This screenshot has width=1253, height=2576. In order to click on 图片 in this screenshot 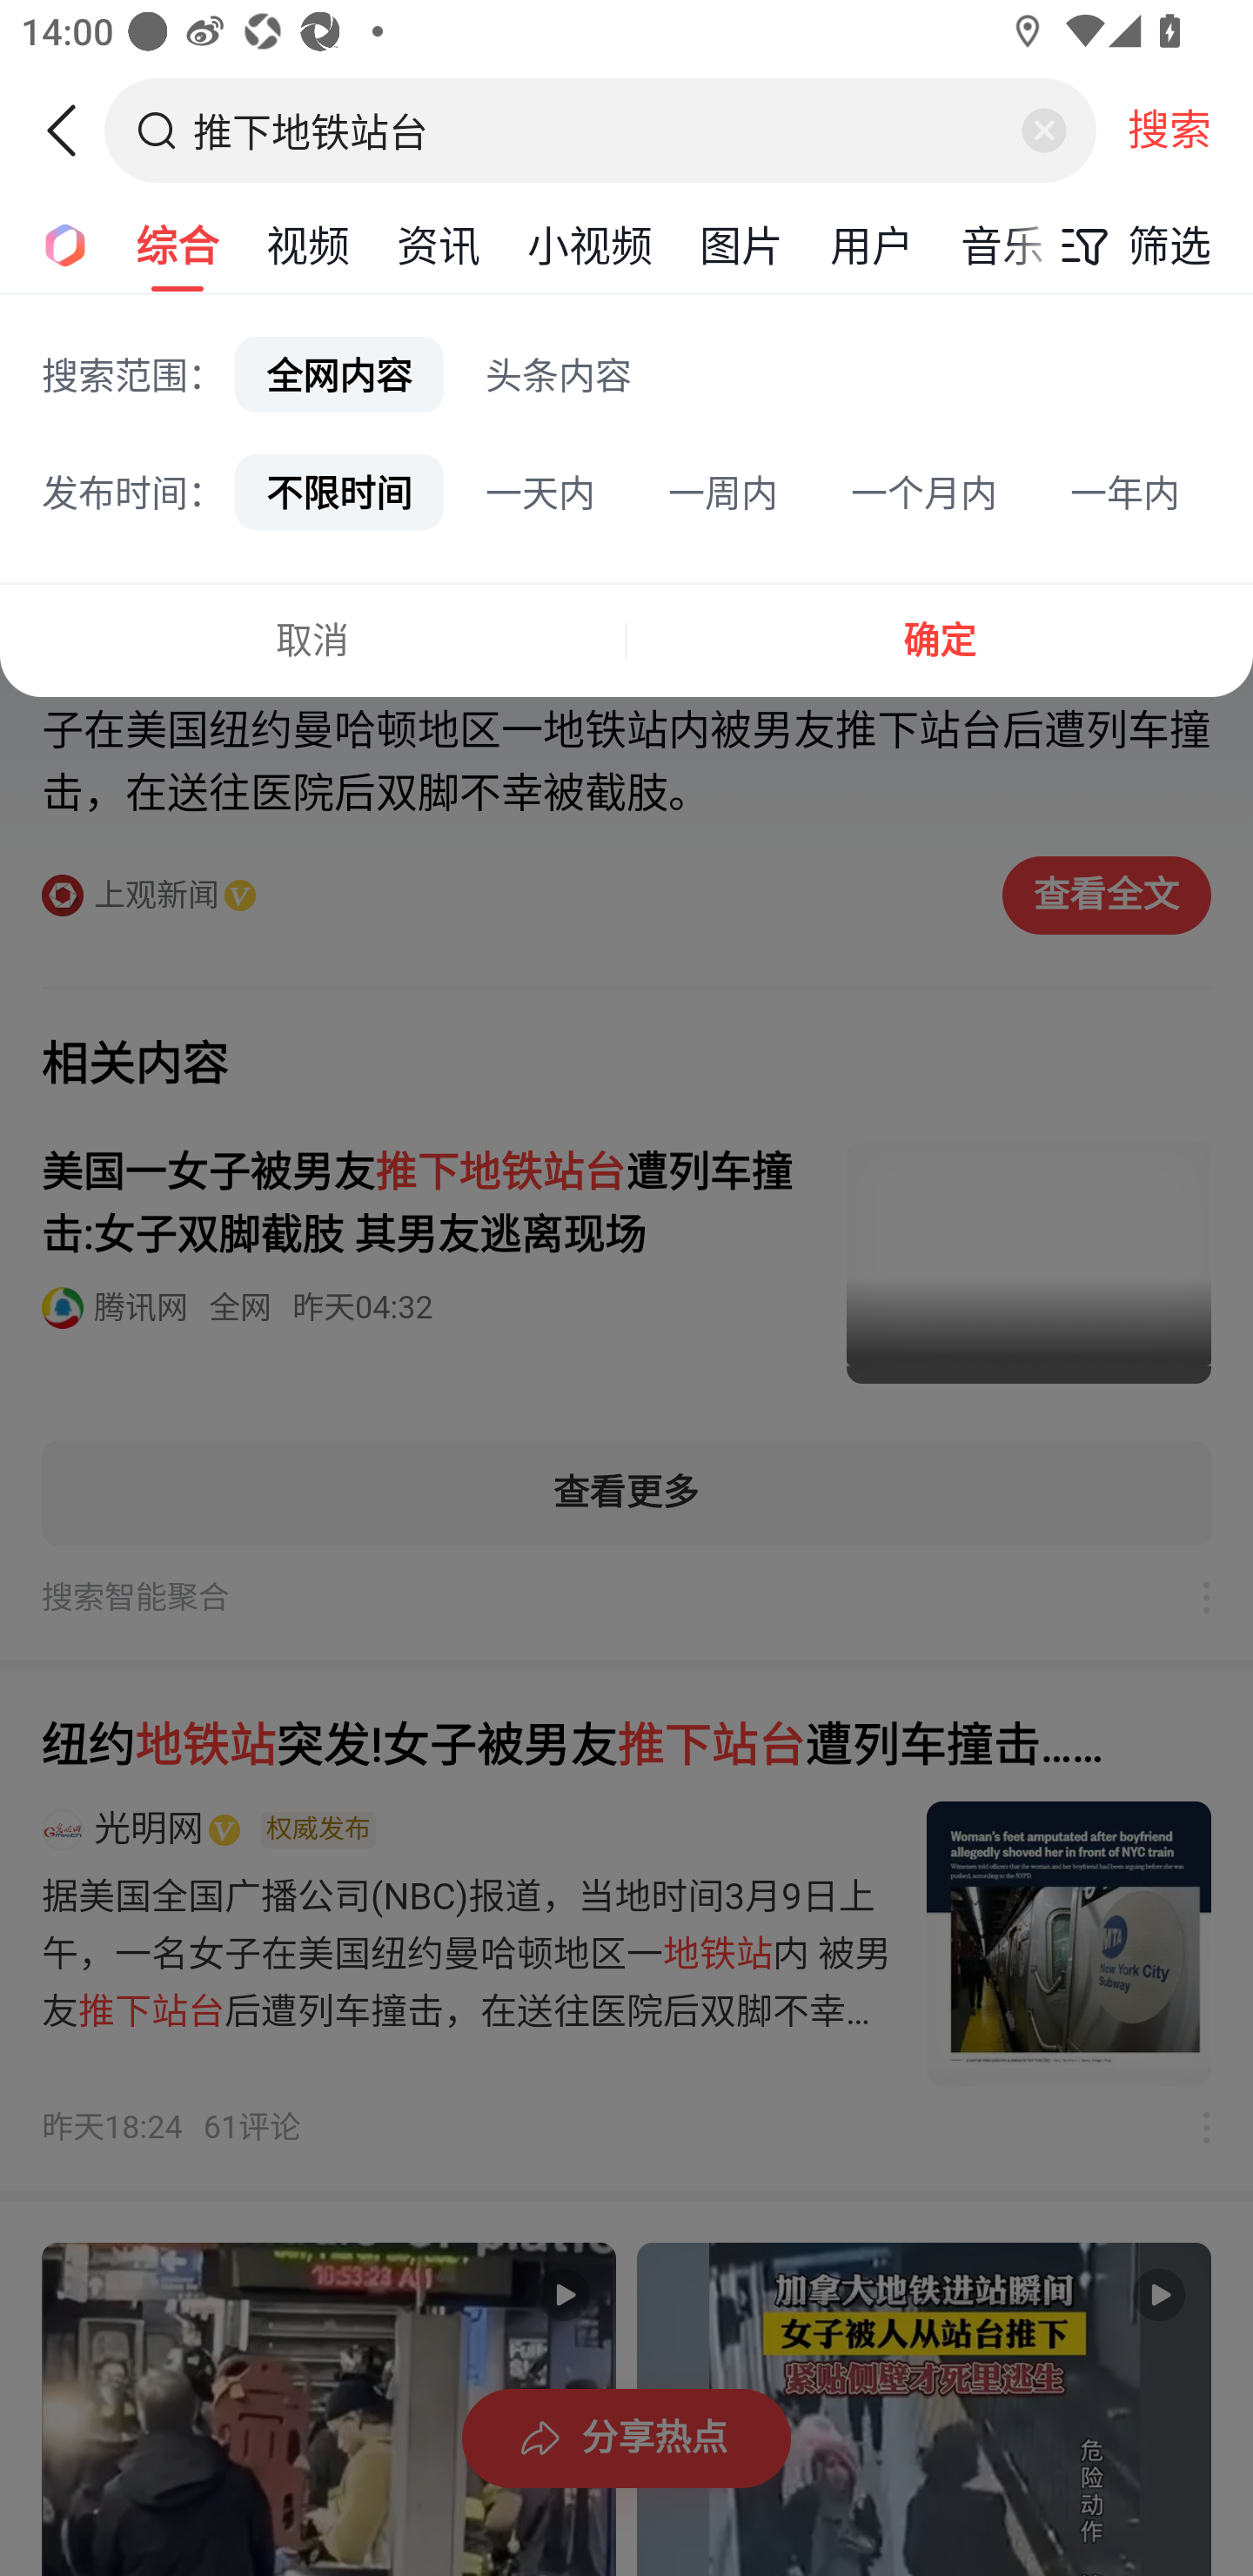, I will do `click(741, 244)`.